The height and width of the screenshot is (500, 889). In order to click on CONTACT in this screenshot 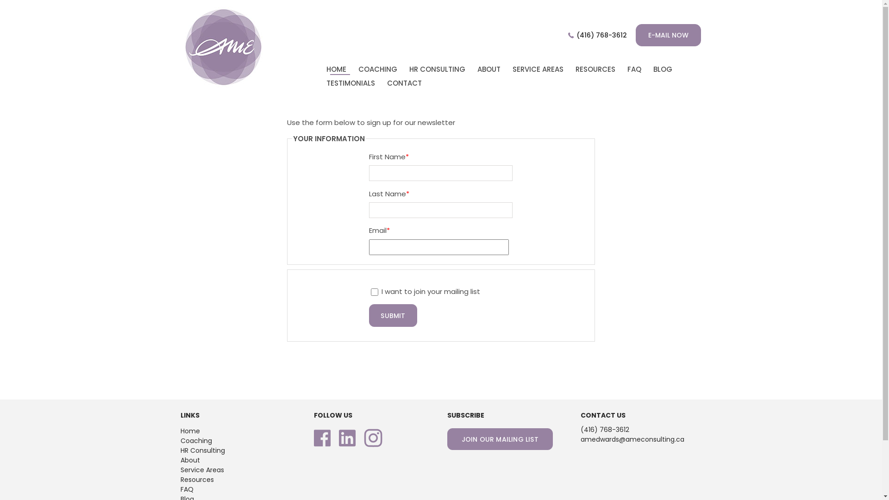, I will do `click(405, 83)`.